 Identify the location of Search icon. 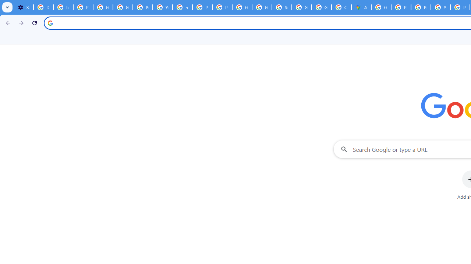
(50, 23).